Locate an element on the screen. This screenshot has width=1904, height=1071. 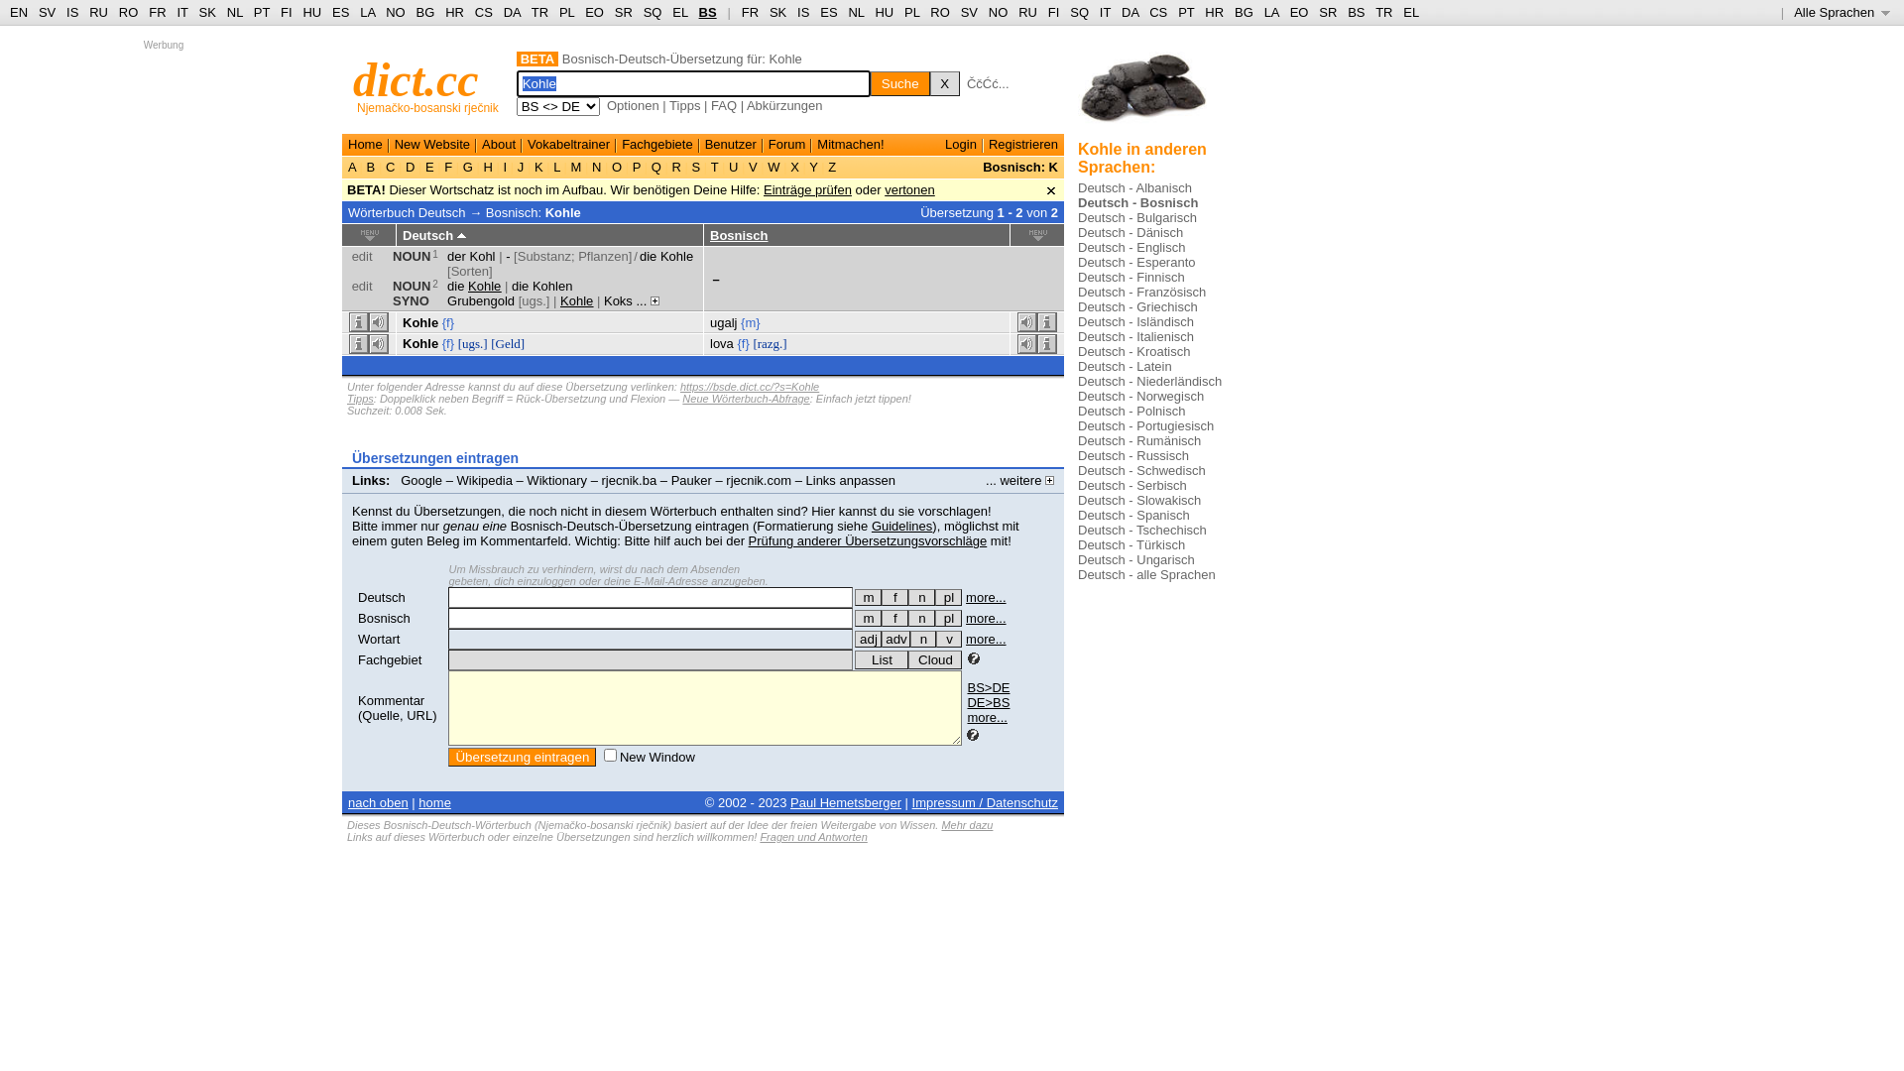
L is located at coordinates (557, 167).